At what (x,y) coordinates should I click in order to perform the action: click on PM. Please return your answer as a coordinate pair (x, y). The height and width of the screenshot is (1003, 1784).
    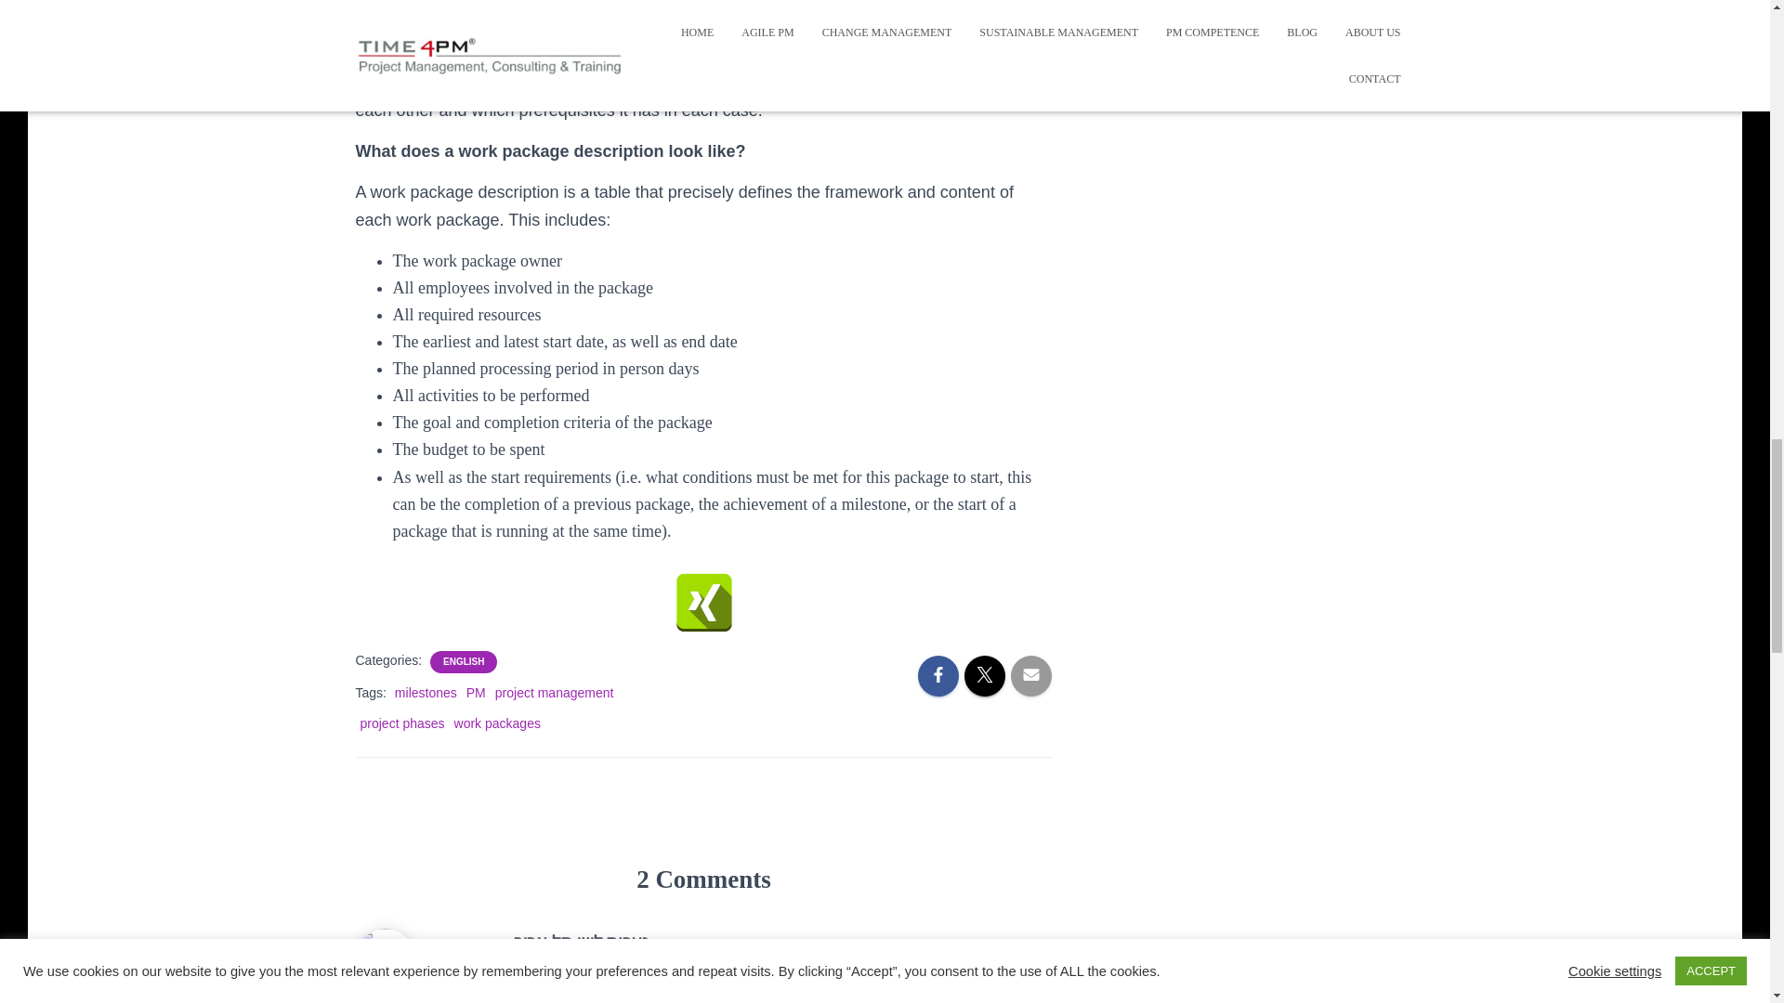
    Looking at the image, I should click on (476, 692).